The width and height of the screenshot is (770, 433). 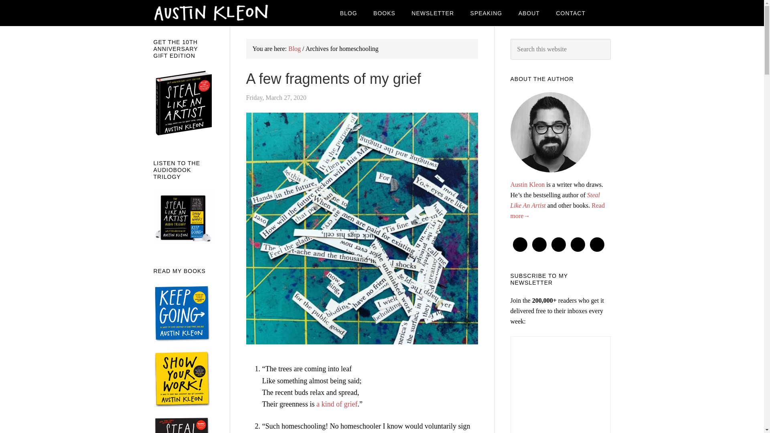 What do you see at coordinates (570, 13) in the screenshot?
I see `CONTACT` at bounding box center [570, 13].